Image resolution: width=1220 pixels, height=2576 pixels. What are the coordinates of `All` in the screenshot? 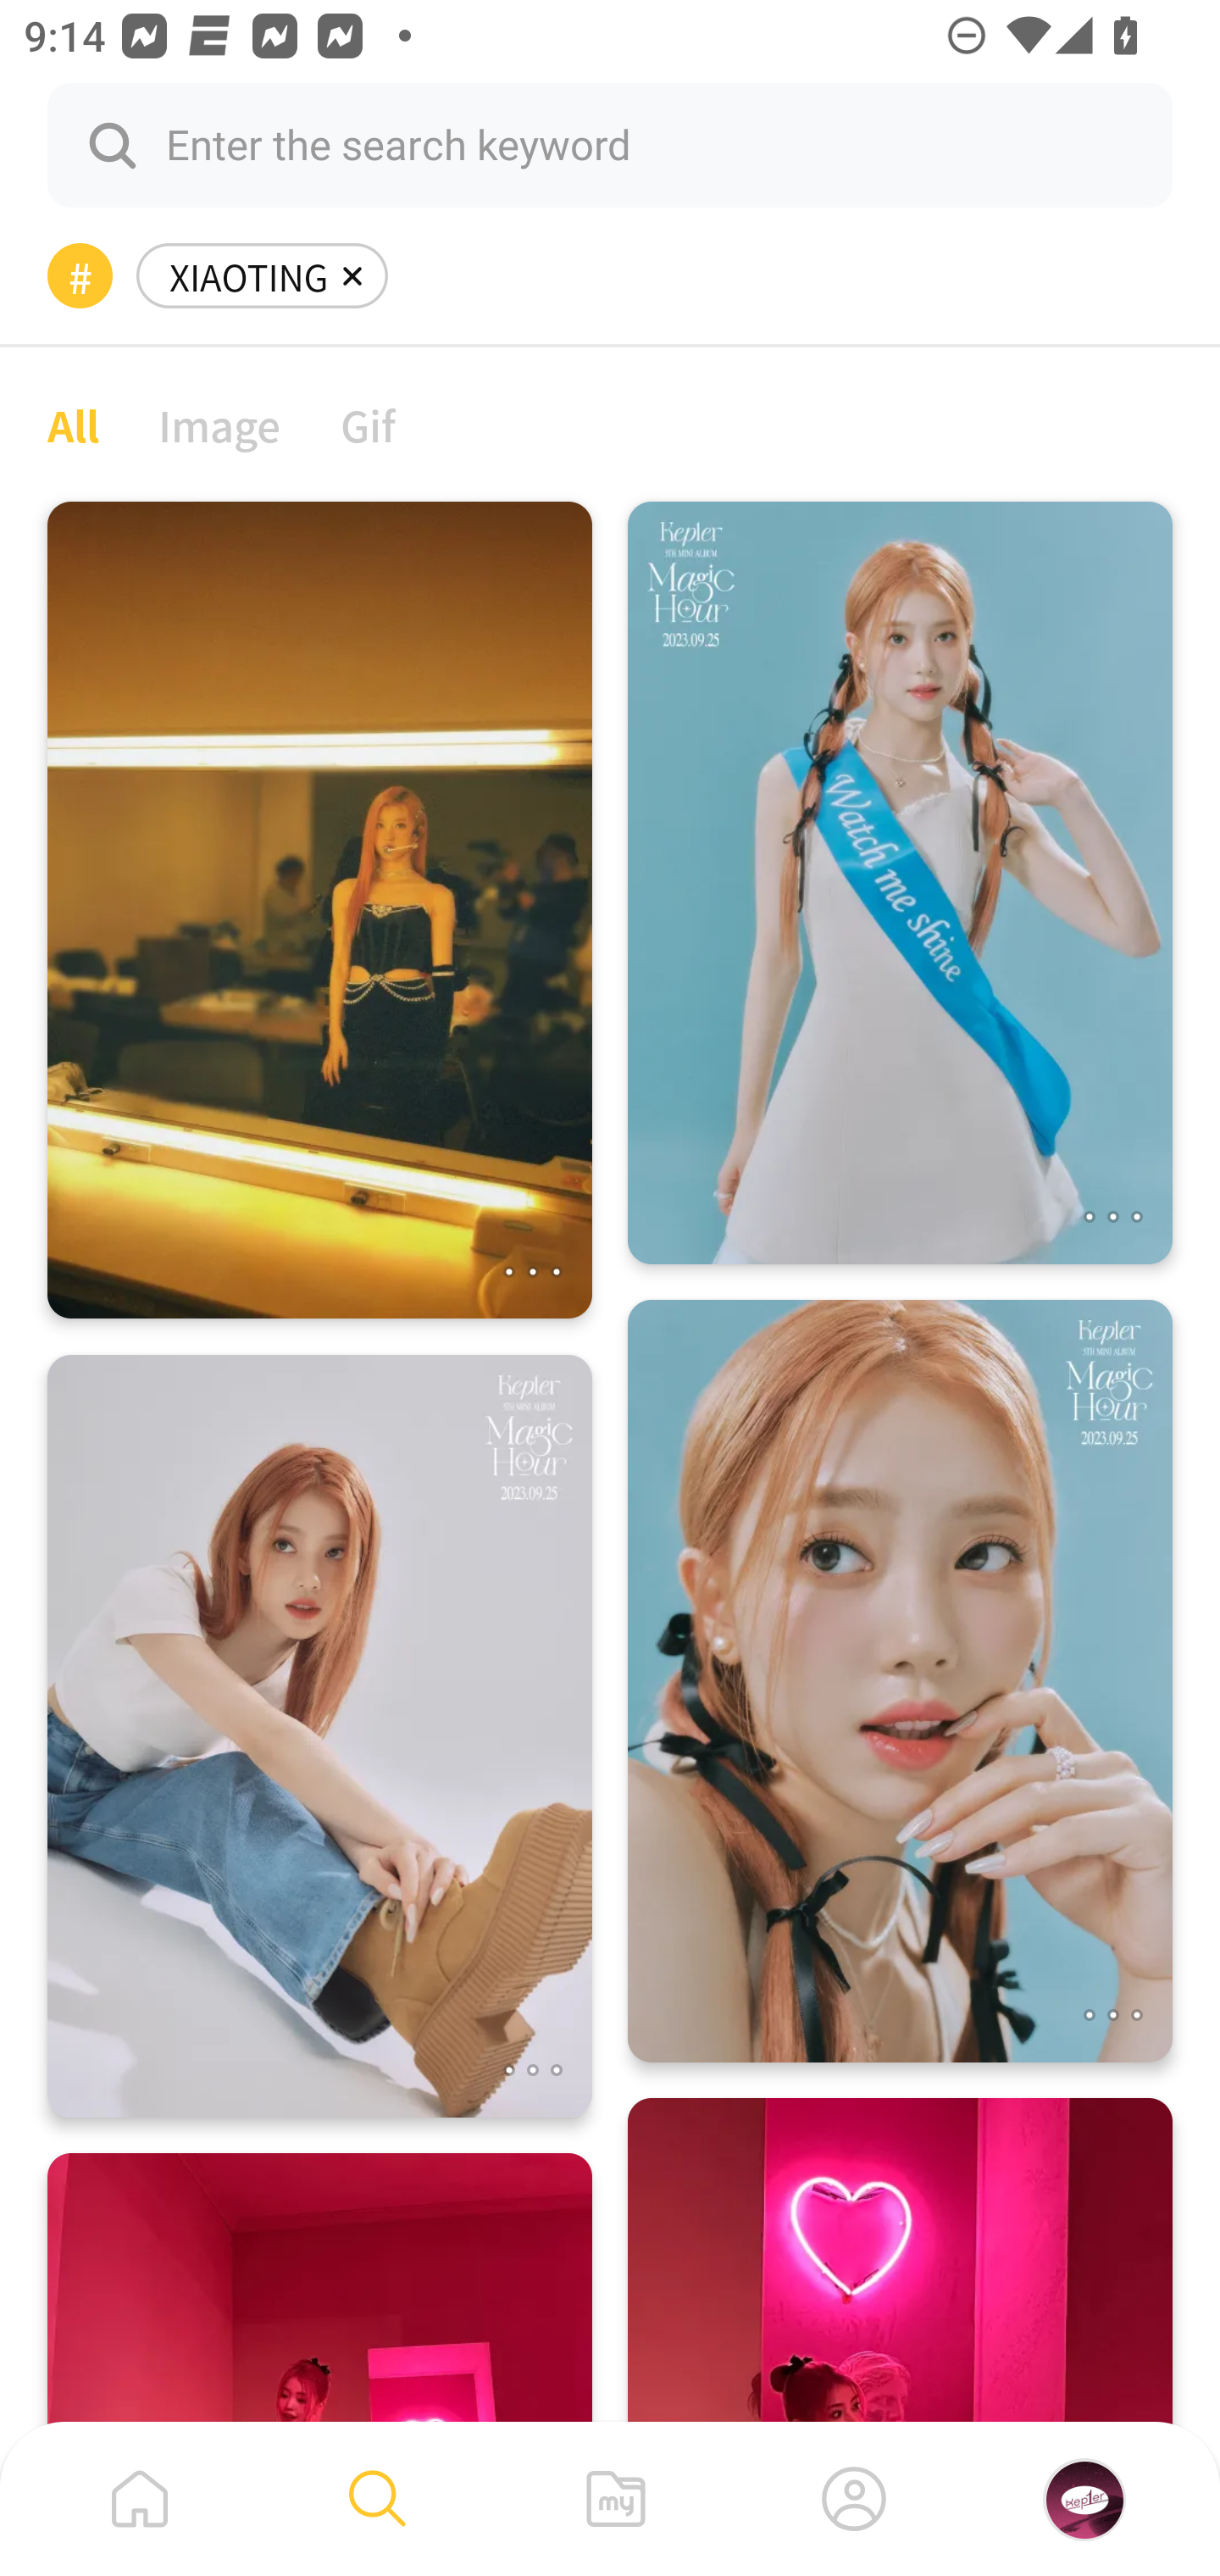 It's located at (73, 424).